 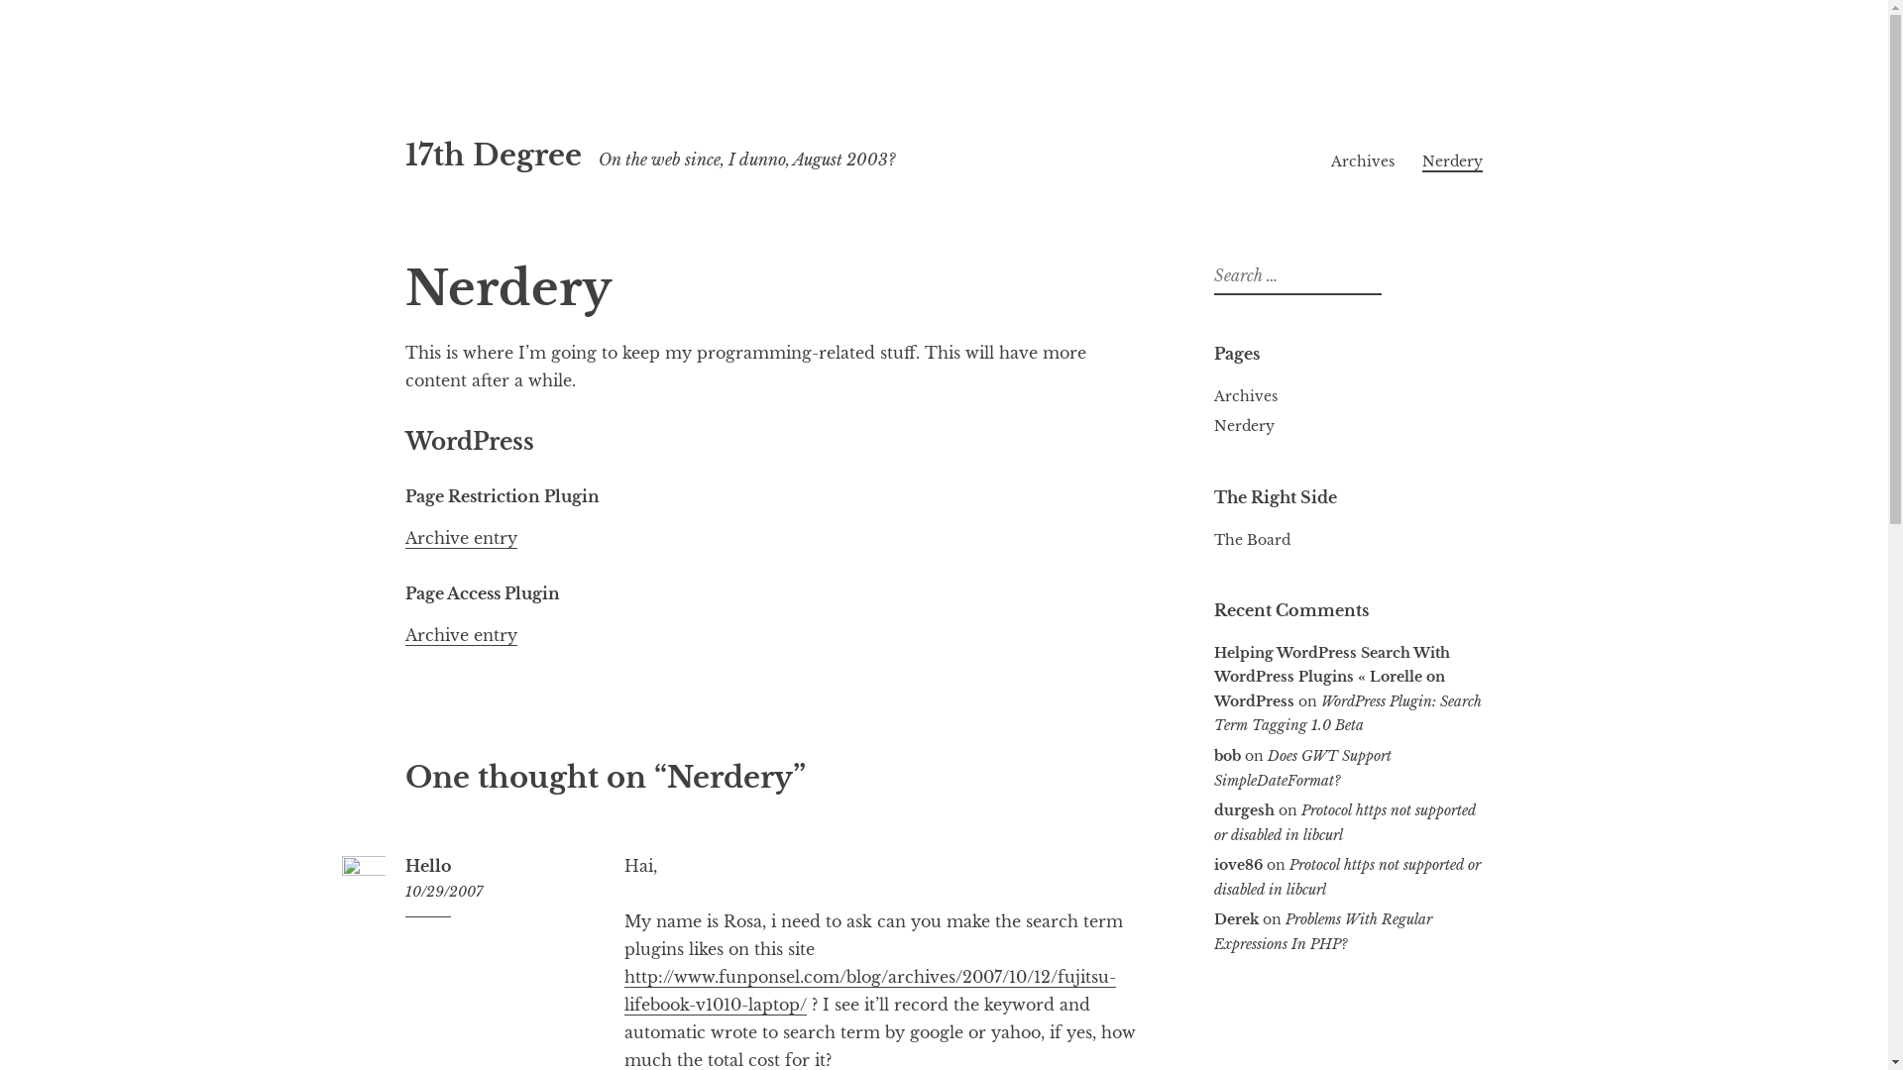 What do you see at coordinates (1302, 769) in the screenshot?
I see `Does GWT Support SimpleDateFormat?` at bounding box center [1302, 769].